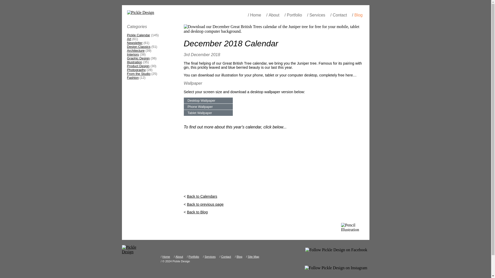  I want to click on Tablet Wallpaper, so click(208, 113).